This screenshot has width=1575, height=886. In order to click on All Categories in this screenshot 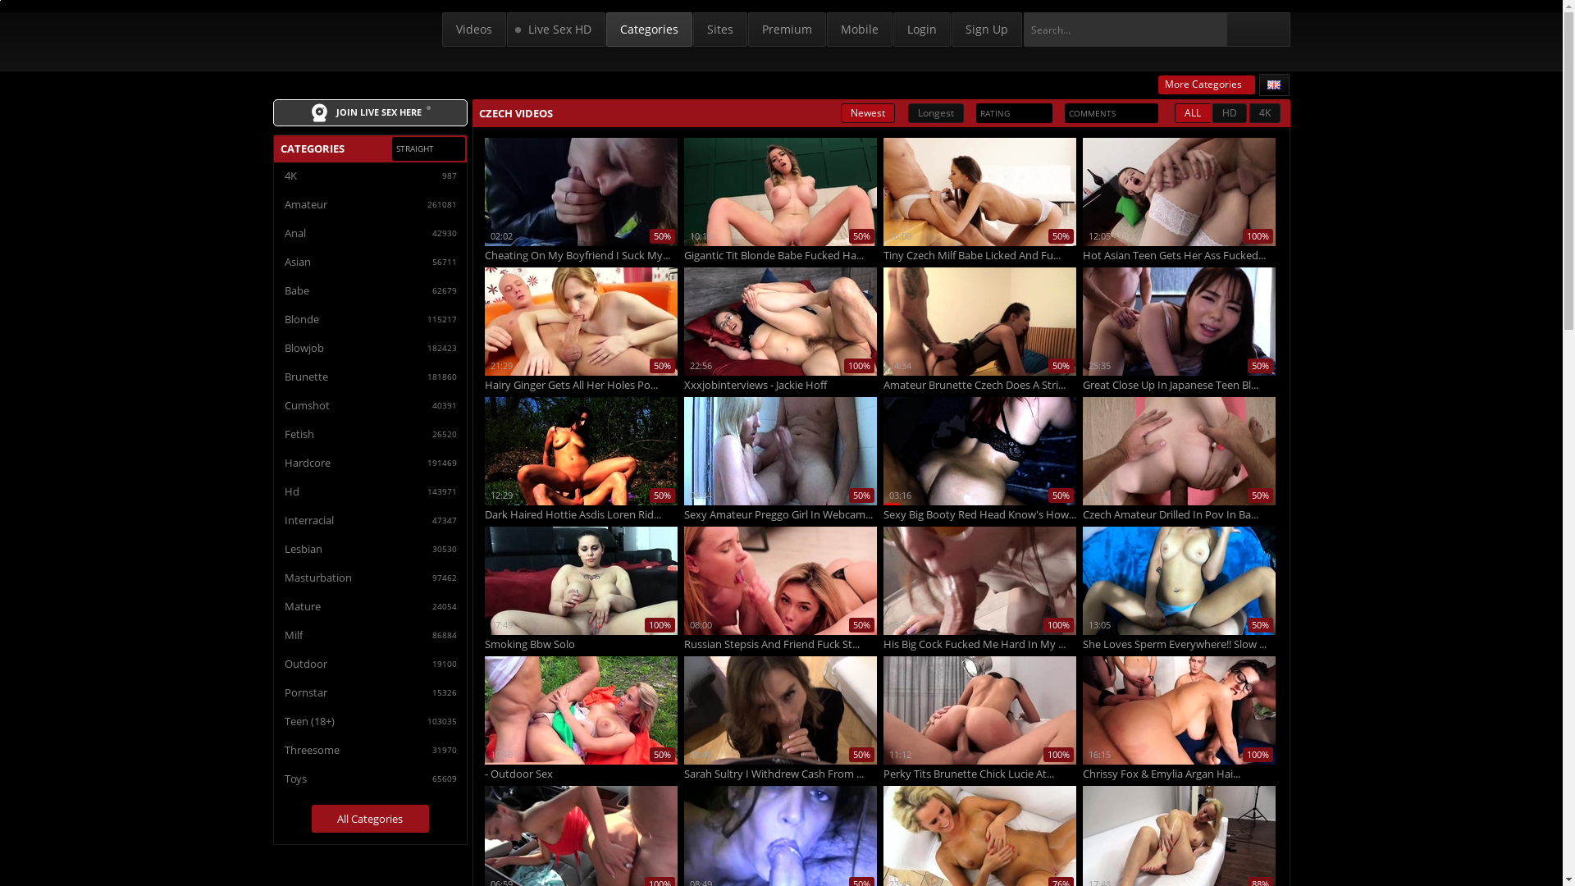, I will do `click(371, 819)`.